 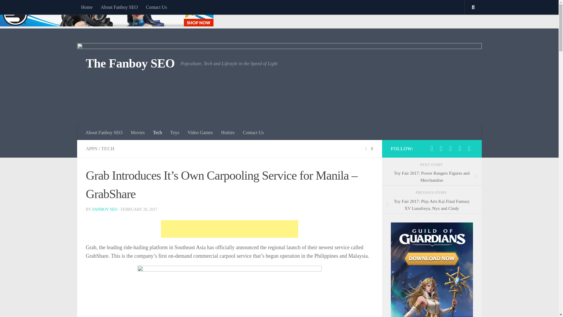 What do you see at coordinates (130, 63) in the screenshot?
I see `The Fanboy SEO` at bounding box center [130, 63].